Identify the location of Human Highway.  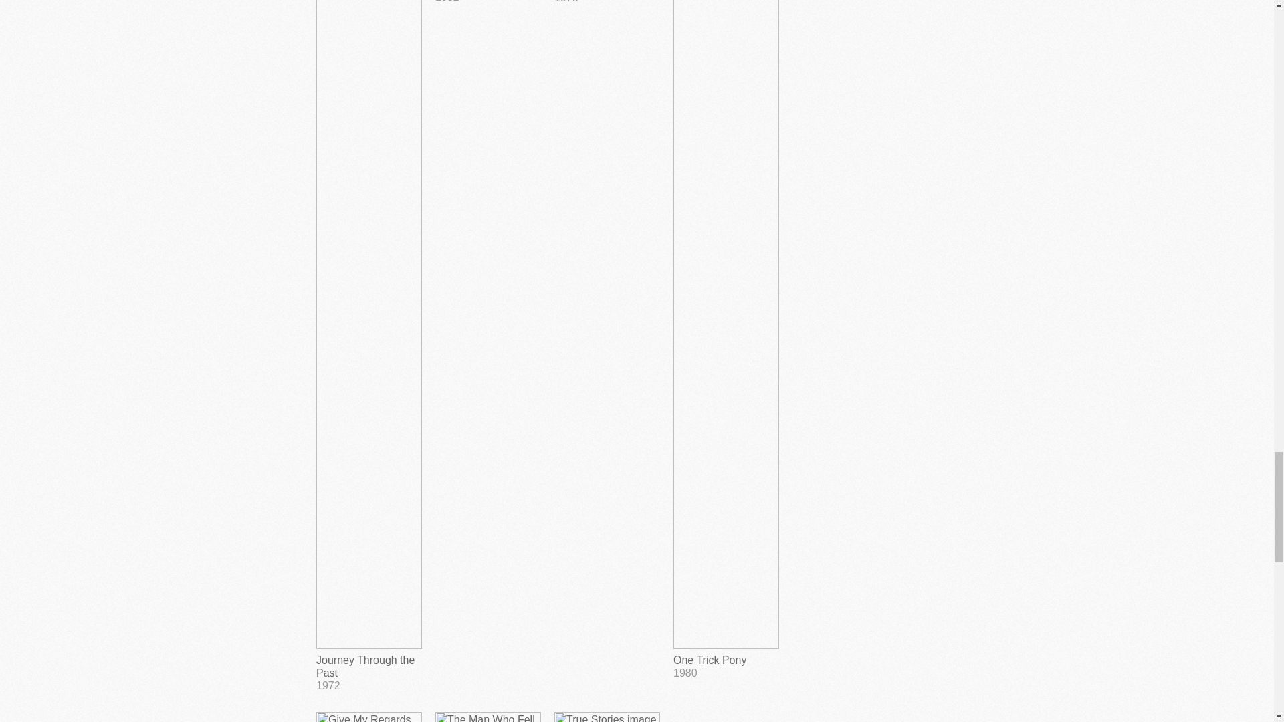
(488, 1).